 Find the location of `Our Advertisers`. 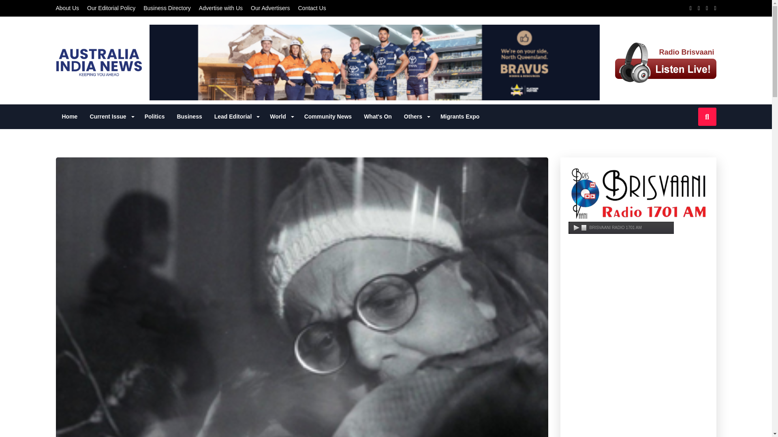

Our Advertisers is located at coordinates (270, 8).